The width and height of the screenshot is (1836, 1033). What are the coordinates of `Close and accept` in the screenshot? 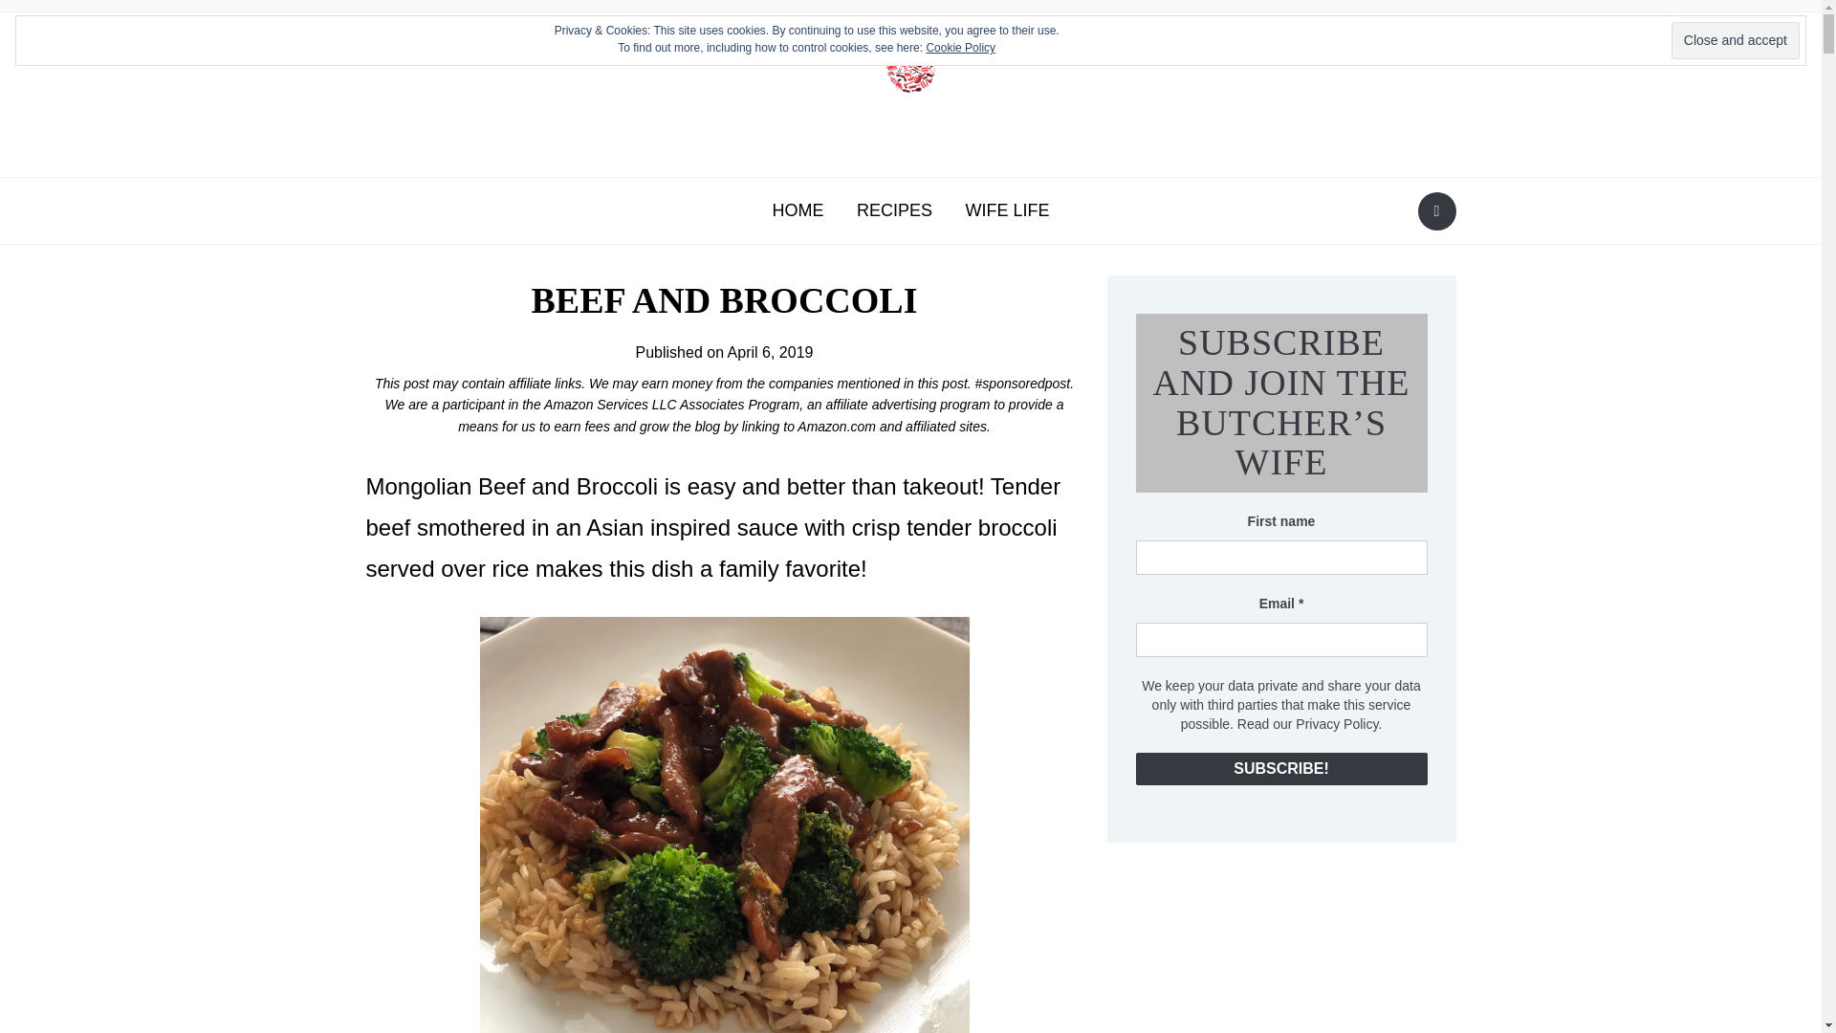 It's located at (1735, 40).